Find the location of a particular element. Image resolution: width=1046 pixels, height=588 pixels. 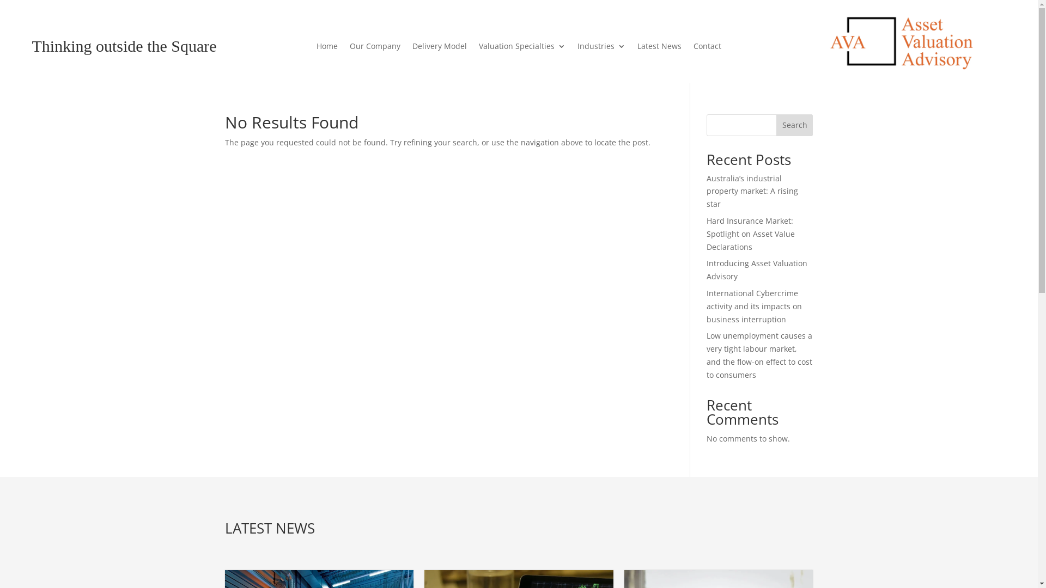

Home is located at coordinates (327, 48).